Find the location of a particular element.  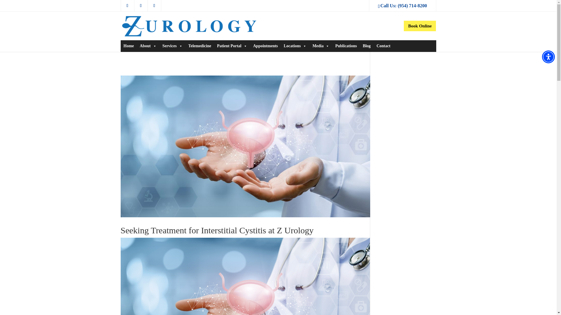

Services is located at coordinates (172, 46).